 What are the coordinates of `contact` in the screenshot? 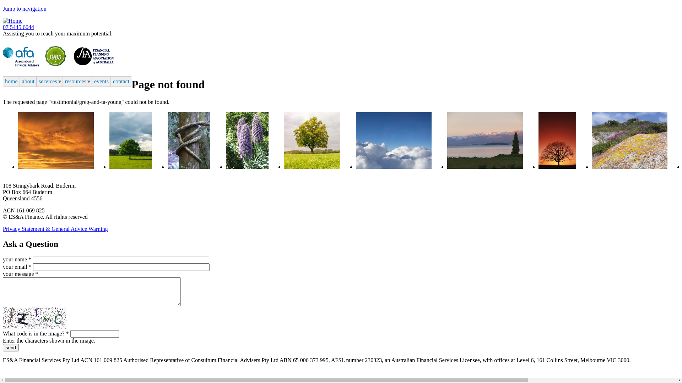 It's located at (121, 82).